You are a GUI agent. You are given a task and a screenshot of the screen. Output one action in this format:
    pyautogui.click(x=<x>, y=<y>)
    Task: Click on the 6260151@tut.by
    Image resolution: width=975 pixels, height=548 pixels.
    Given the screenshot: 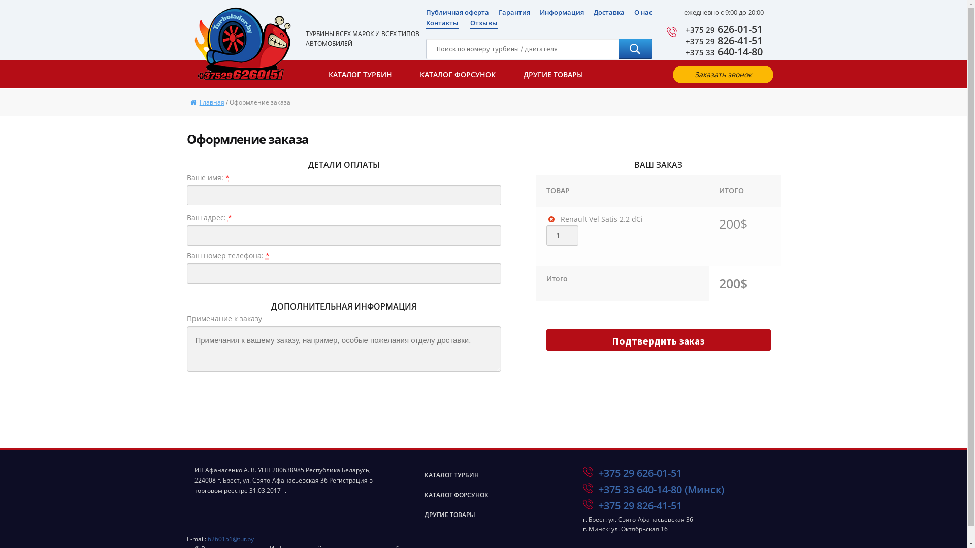 What is the action you would take?
    pyautogui.click(x=231, y=539)
    